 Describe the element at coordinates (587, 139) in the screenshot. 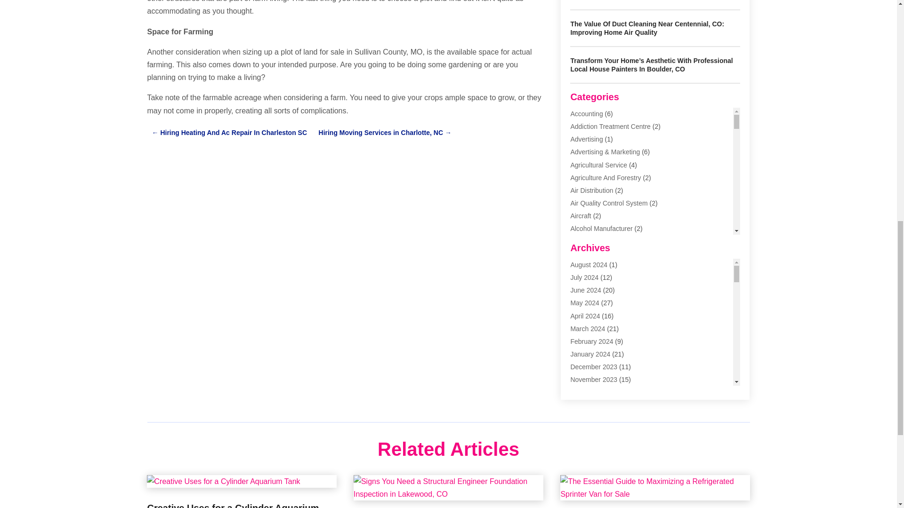

I see `Advertising` at that location.